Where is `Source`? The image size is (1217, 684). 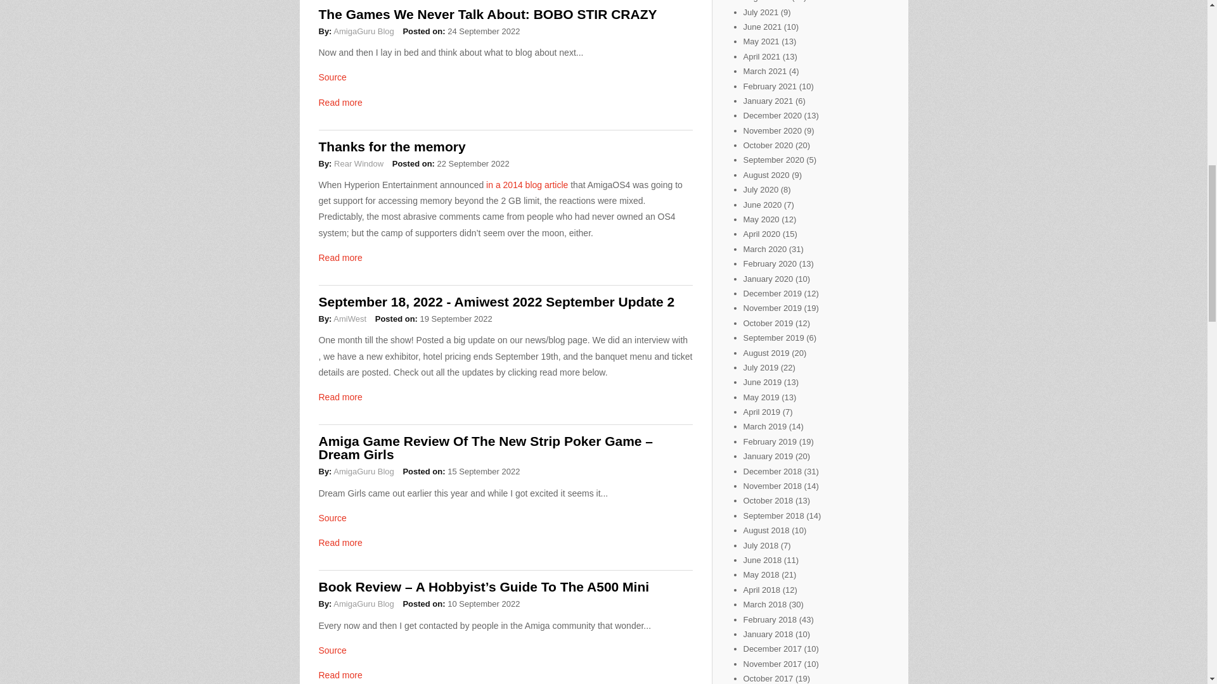 Source is located at coordinates (332, 77).